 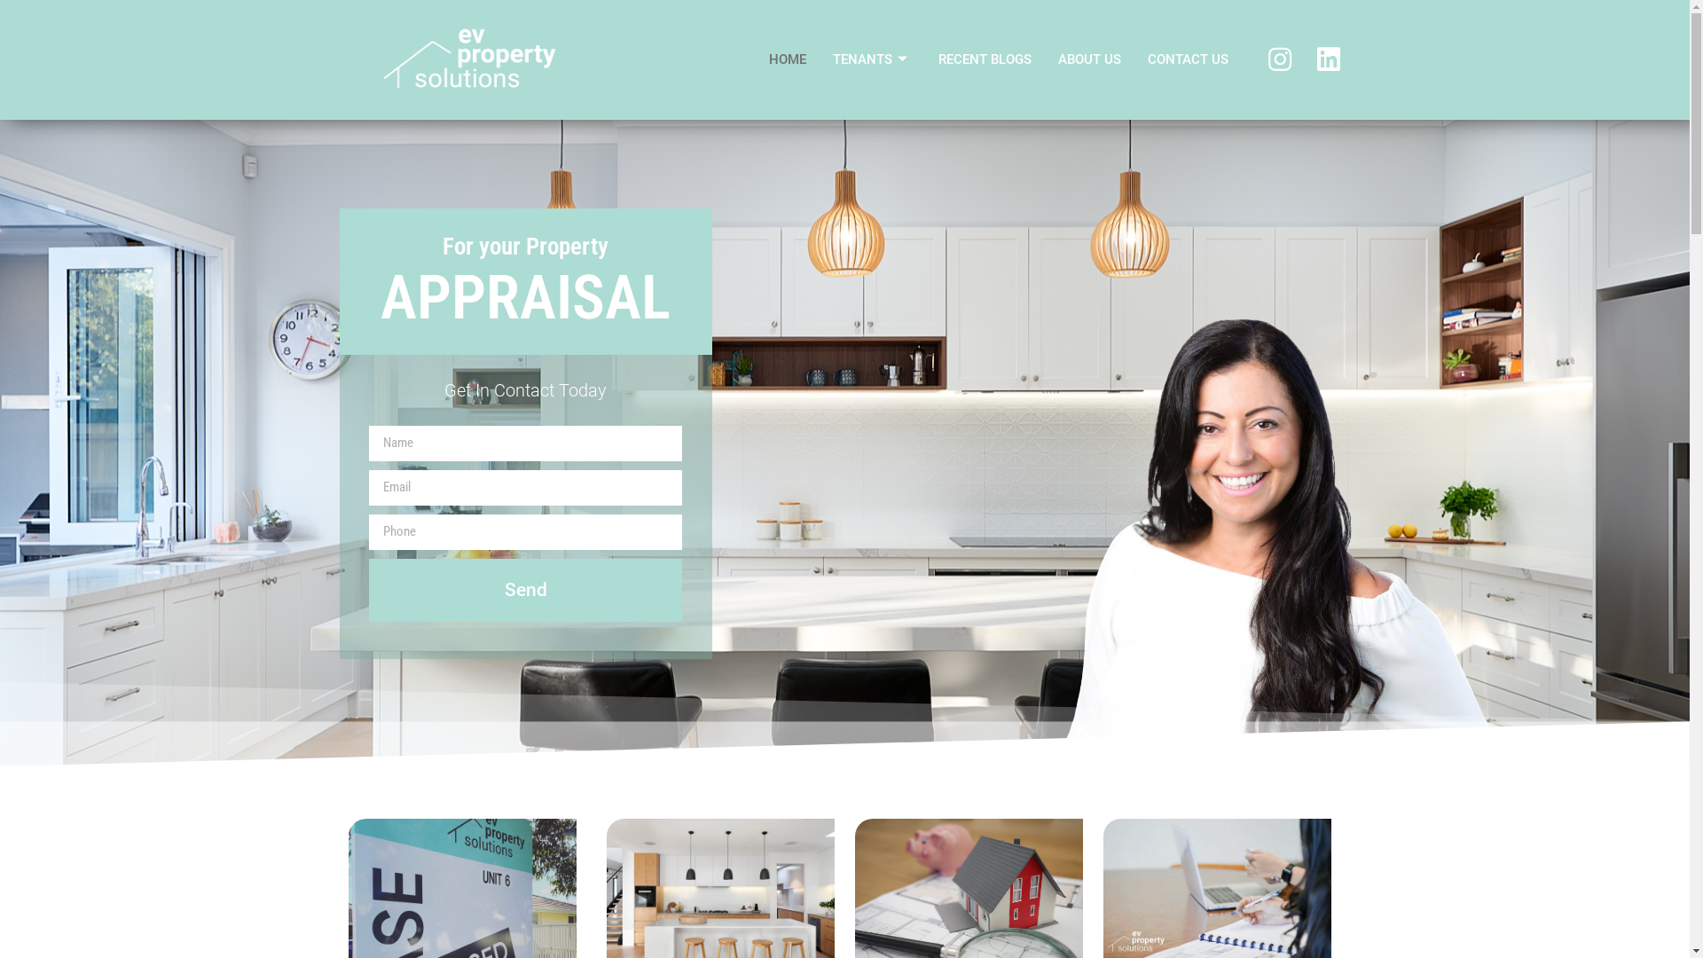 I want to click on TENANTS, so click(x=873, y=59).